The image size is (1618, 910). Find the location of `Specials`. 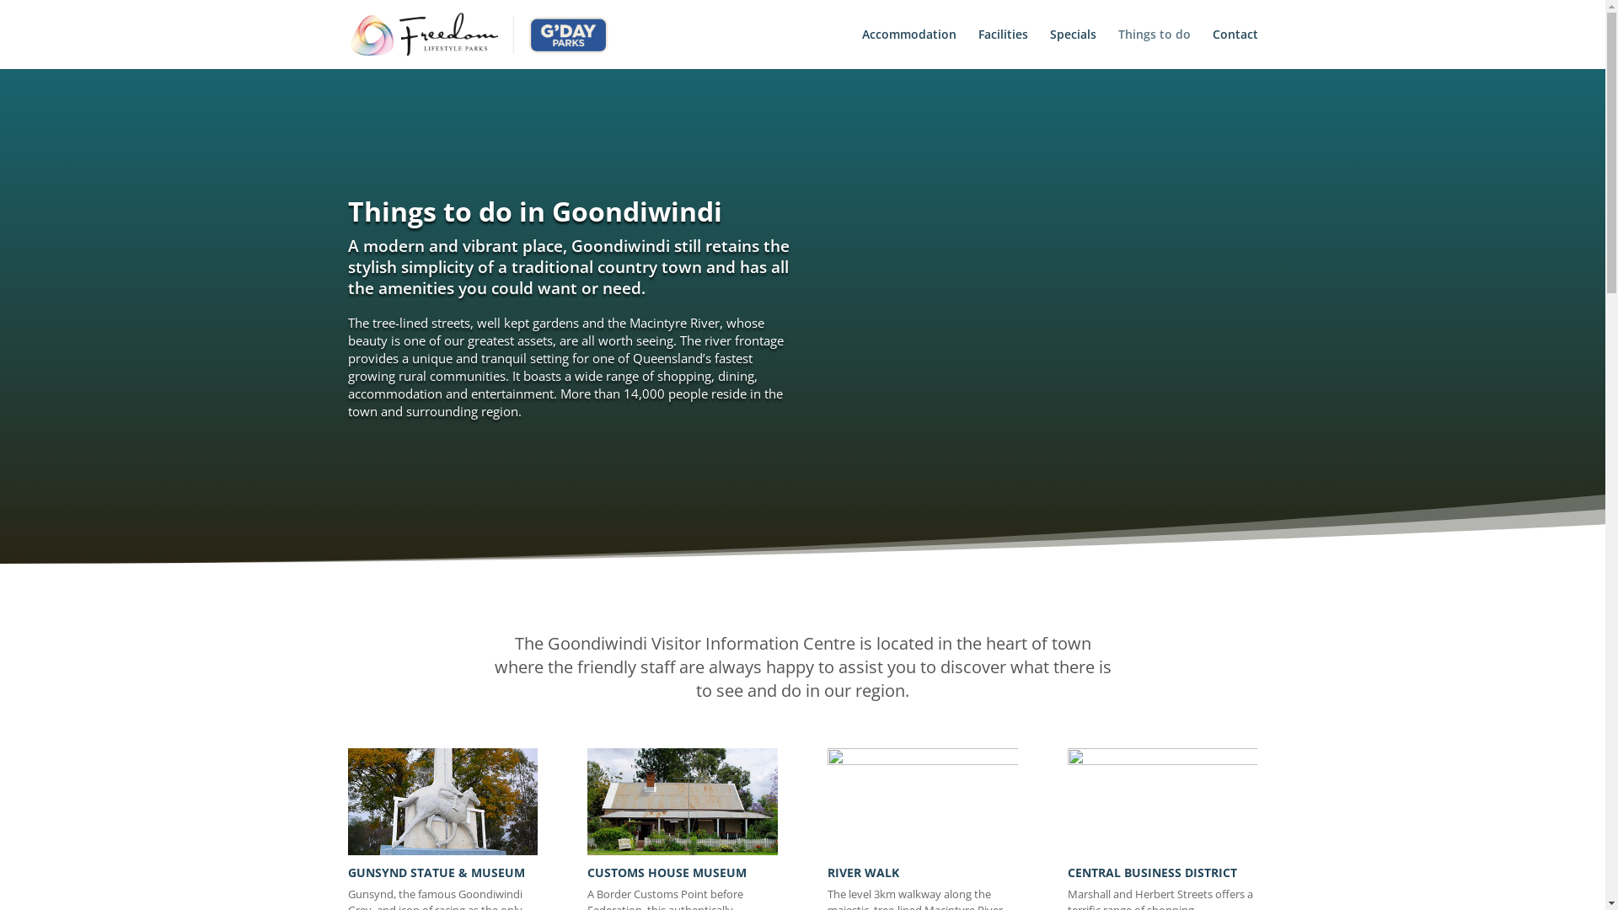

Specials is located at coordinates (1074, 49).